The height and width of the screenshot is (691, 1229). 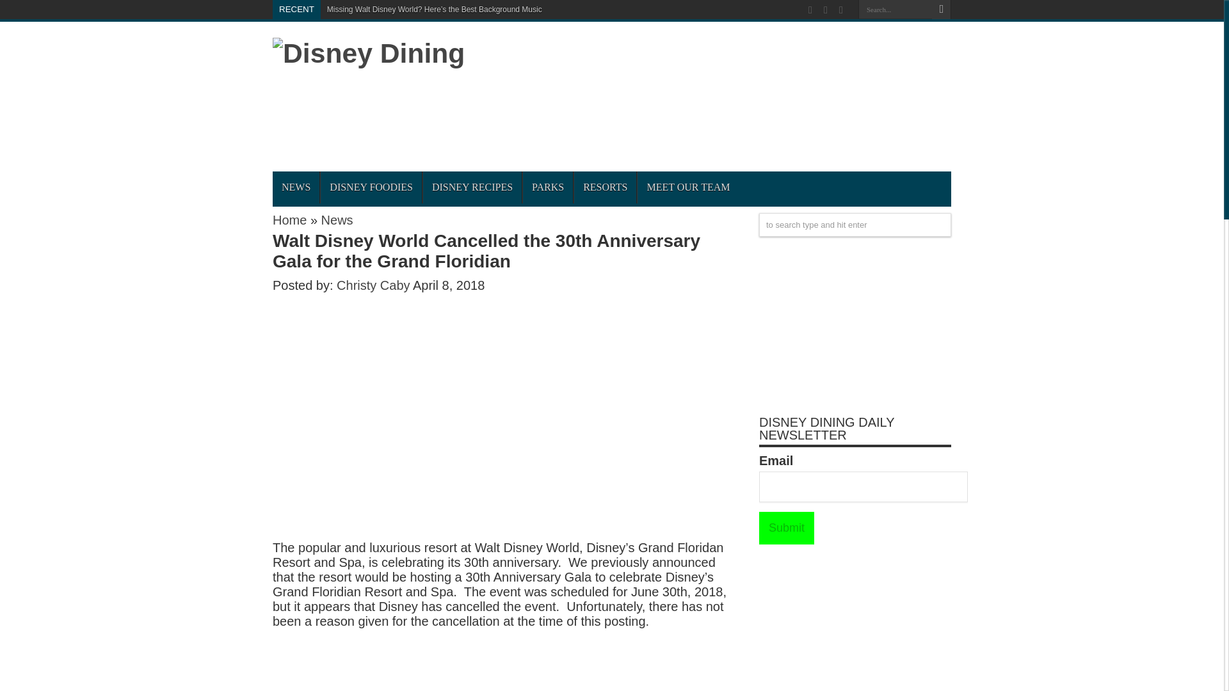 I want to click on MEET OUR TEAM, so click(x=687, y=187).